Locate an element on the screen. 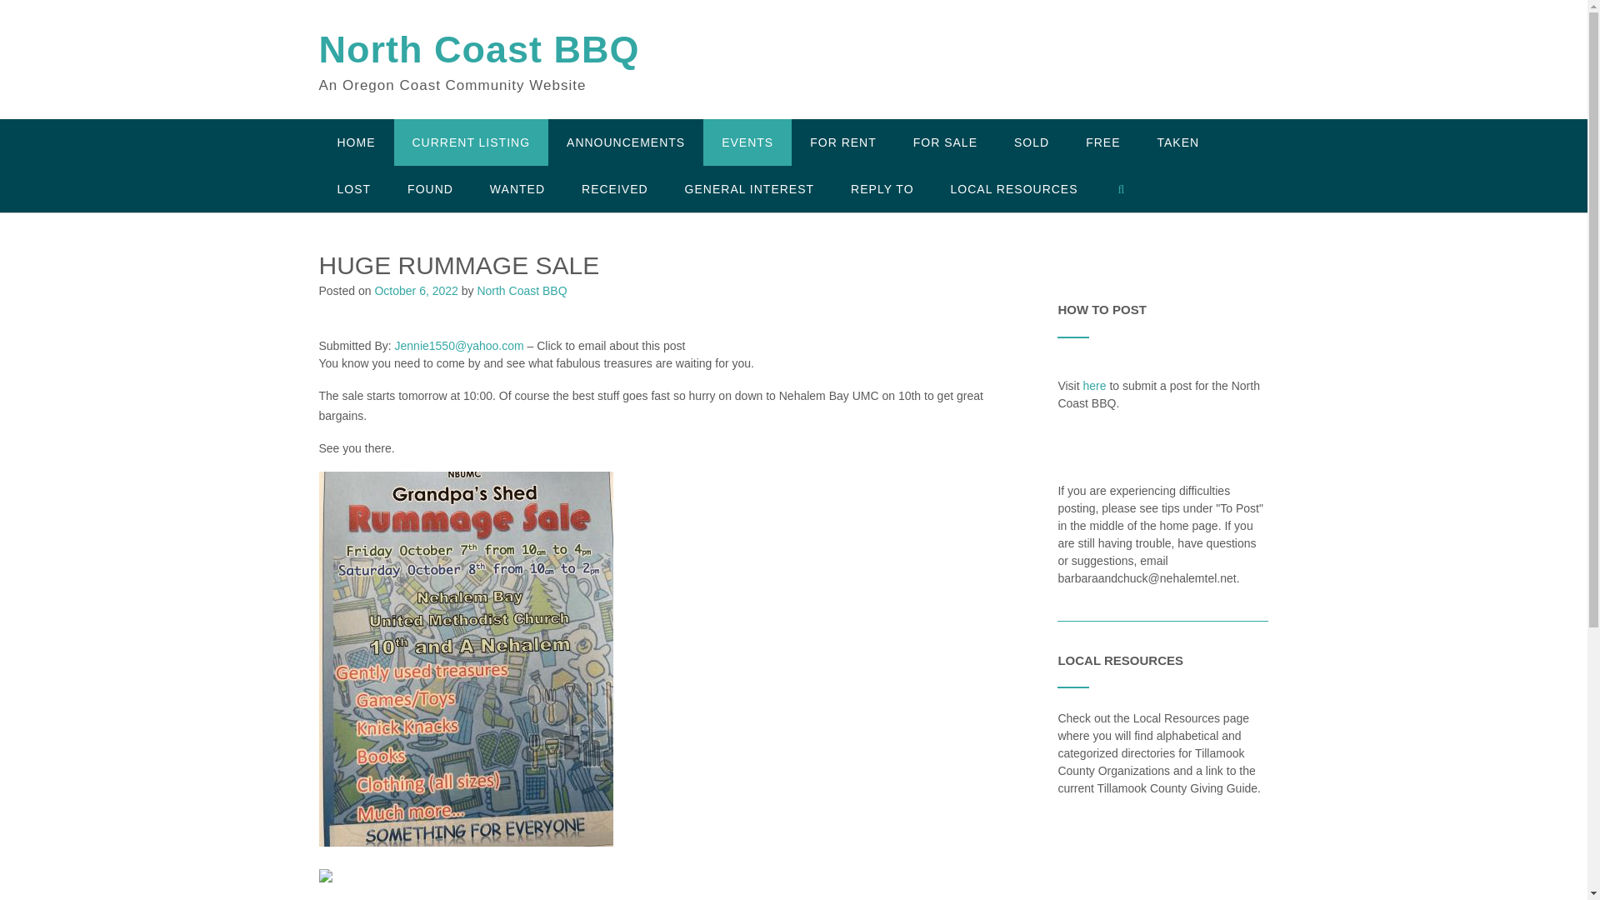  WANTED is located at coordinates (517, 188).